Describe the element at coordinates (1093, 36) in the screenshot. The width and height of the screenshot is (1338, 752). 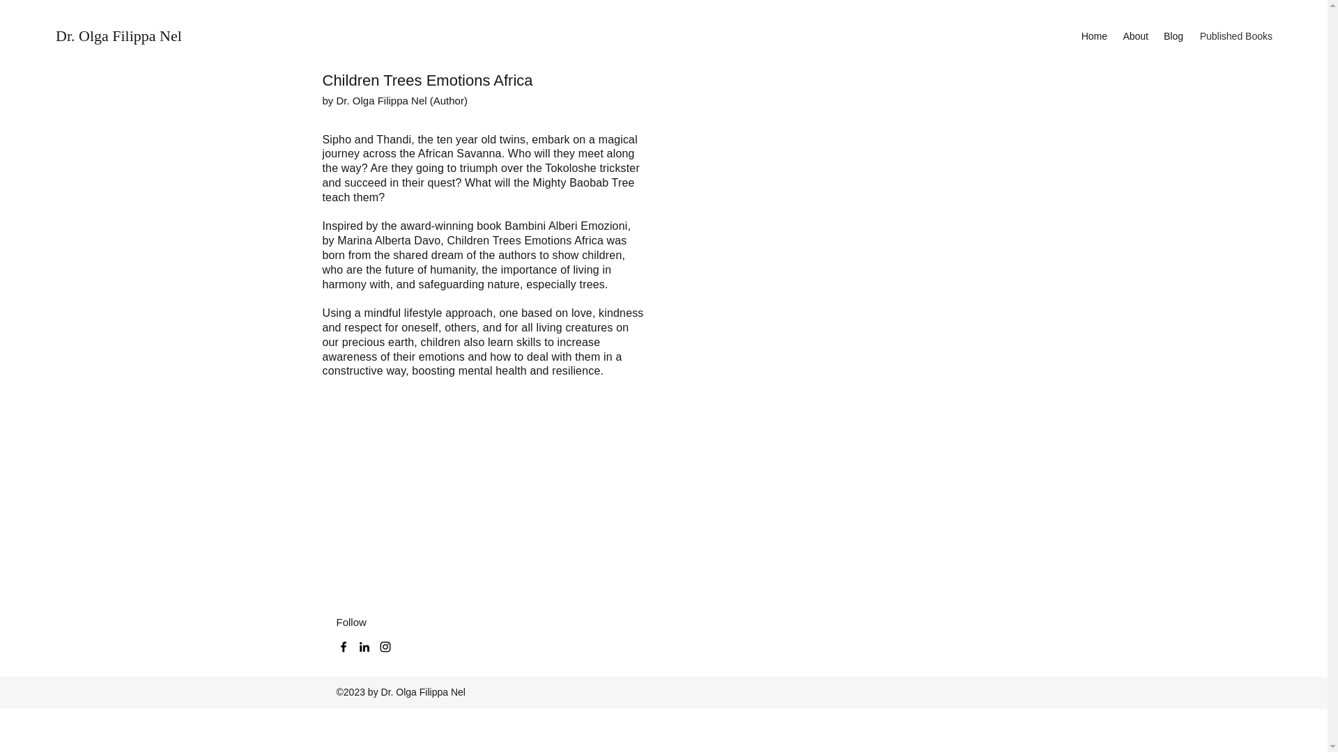
I see `Home` at that location.